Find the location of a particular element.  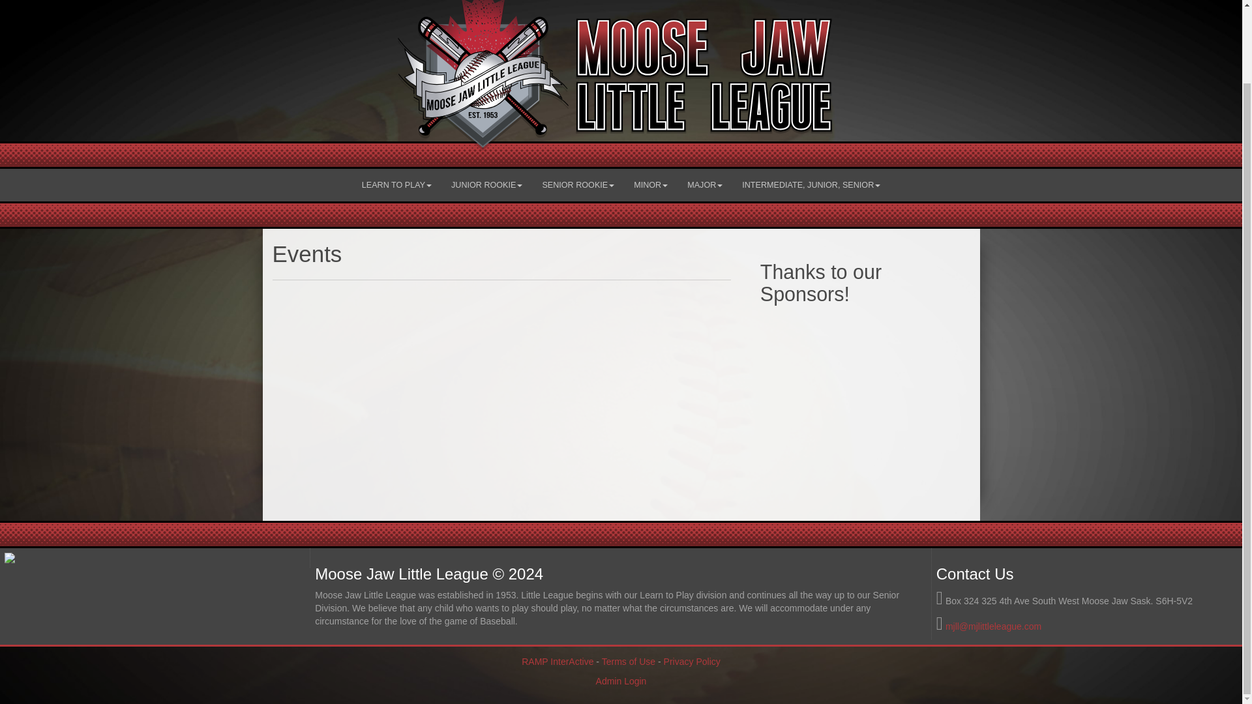

LEARN TO PLAY is located at coordinates (396, 185).